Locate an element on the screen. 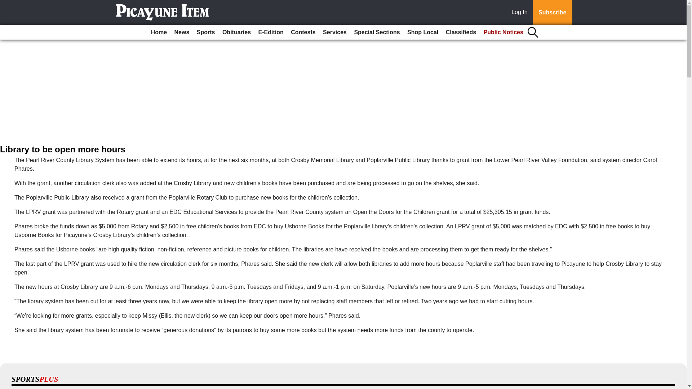  Special Sections is located at coordinates (377, 32).